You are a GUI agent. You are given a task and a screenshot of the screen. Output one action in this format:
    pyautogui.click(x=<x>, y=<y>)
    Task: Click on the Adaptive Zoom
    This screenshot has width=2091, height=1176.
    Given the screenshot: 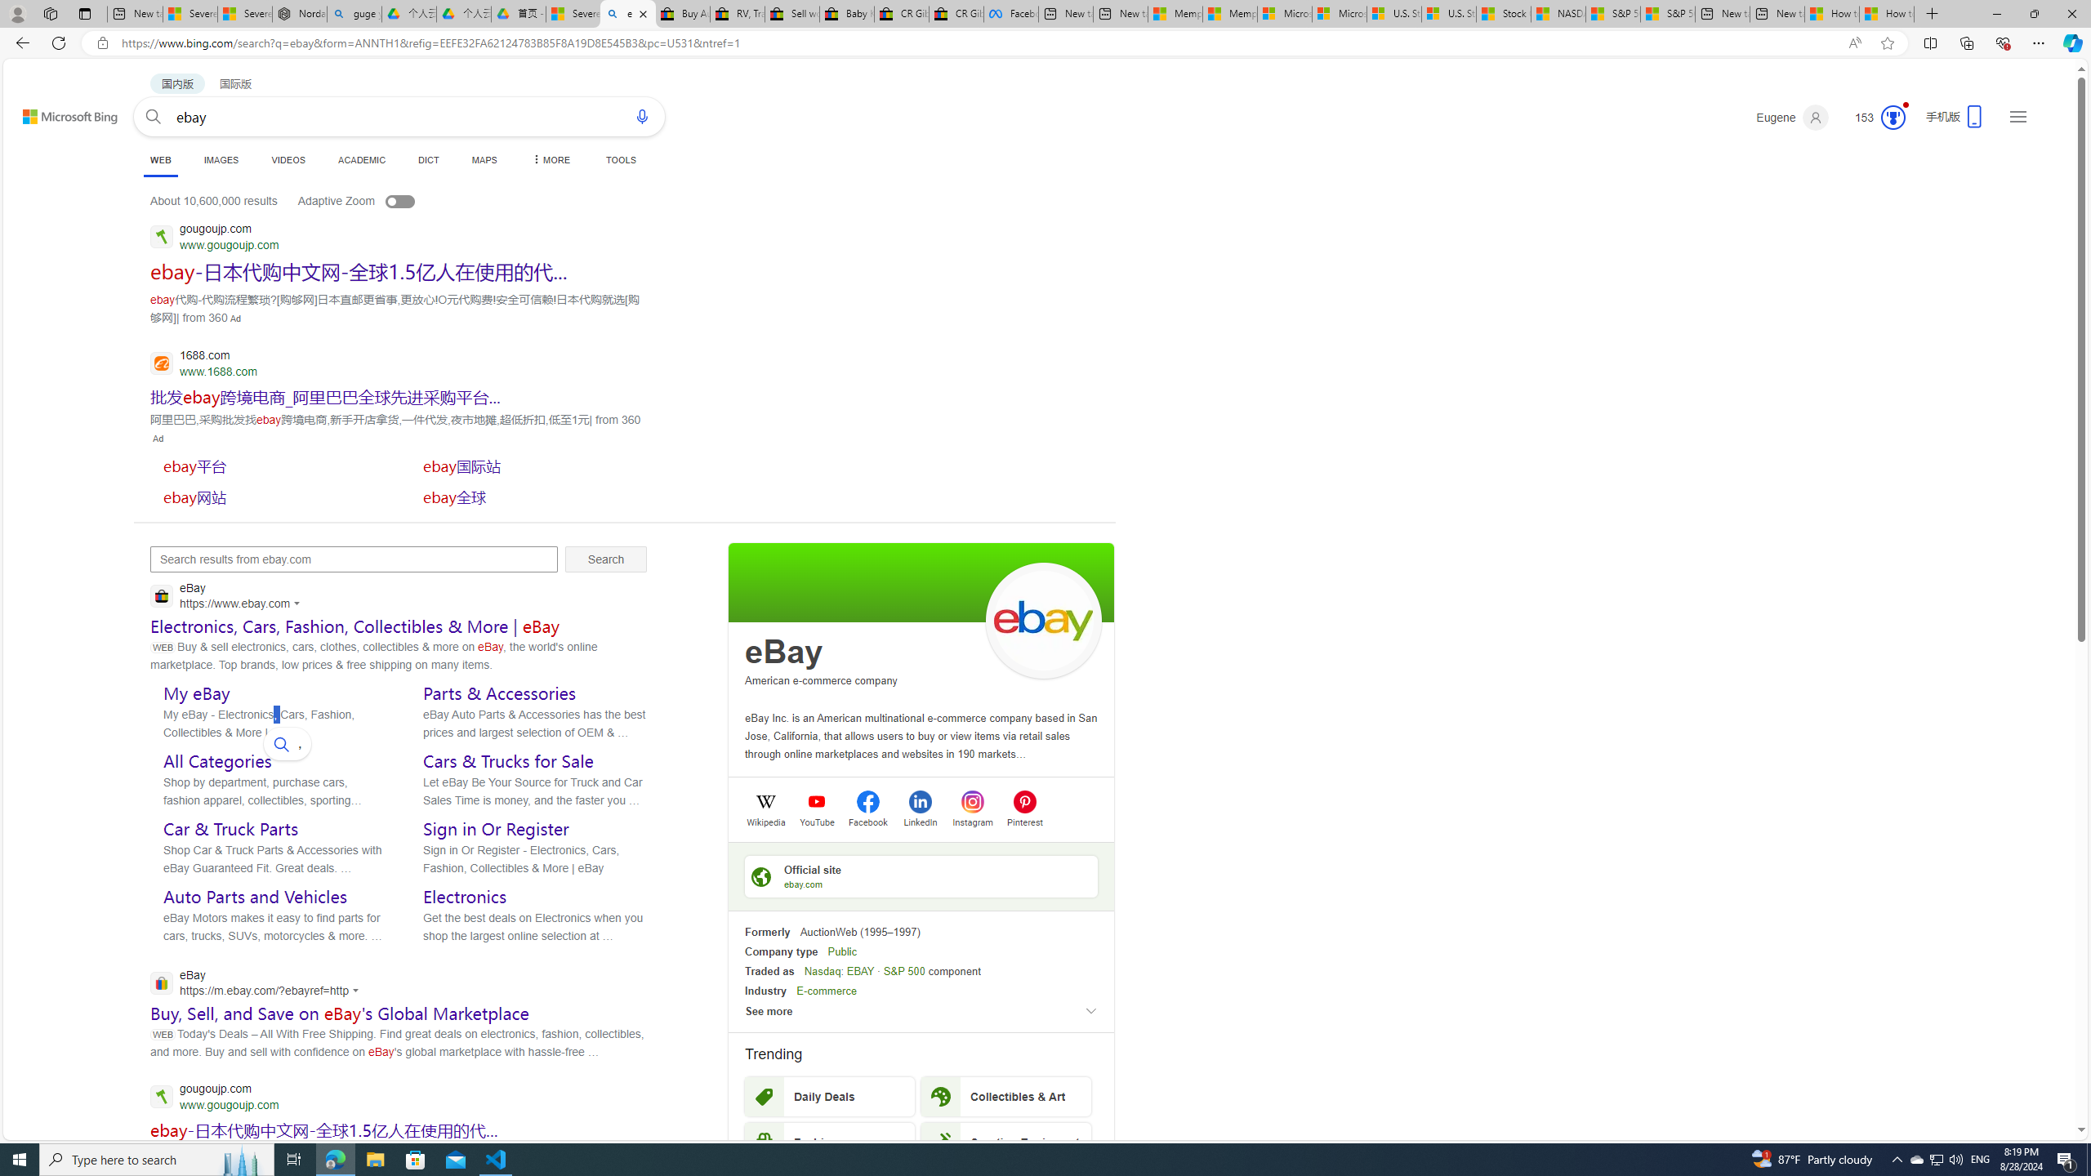 What is the action you would take?
    pyautogui.click(x=372, y=200)
    